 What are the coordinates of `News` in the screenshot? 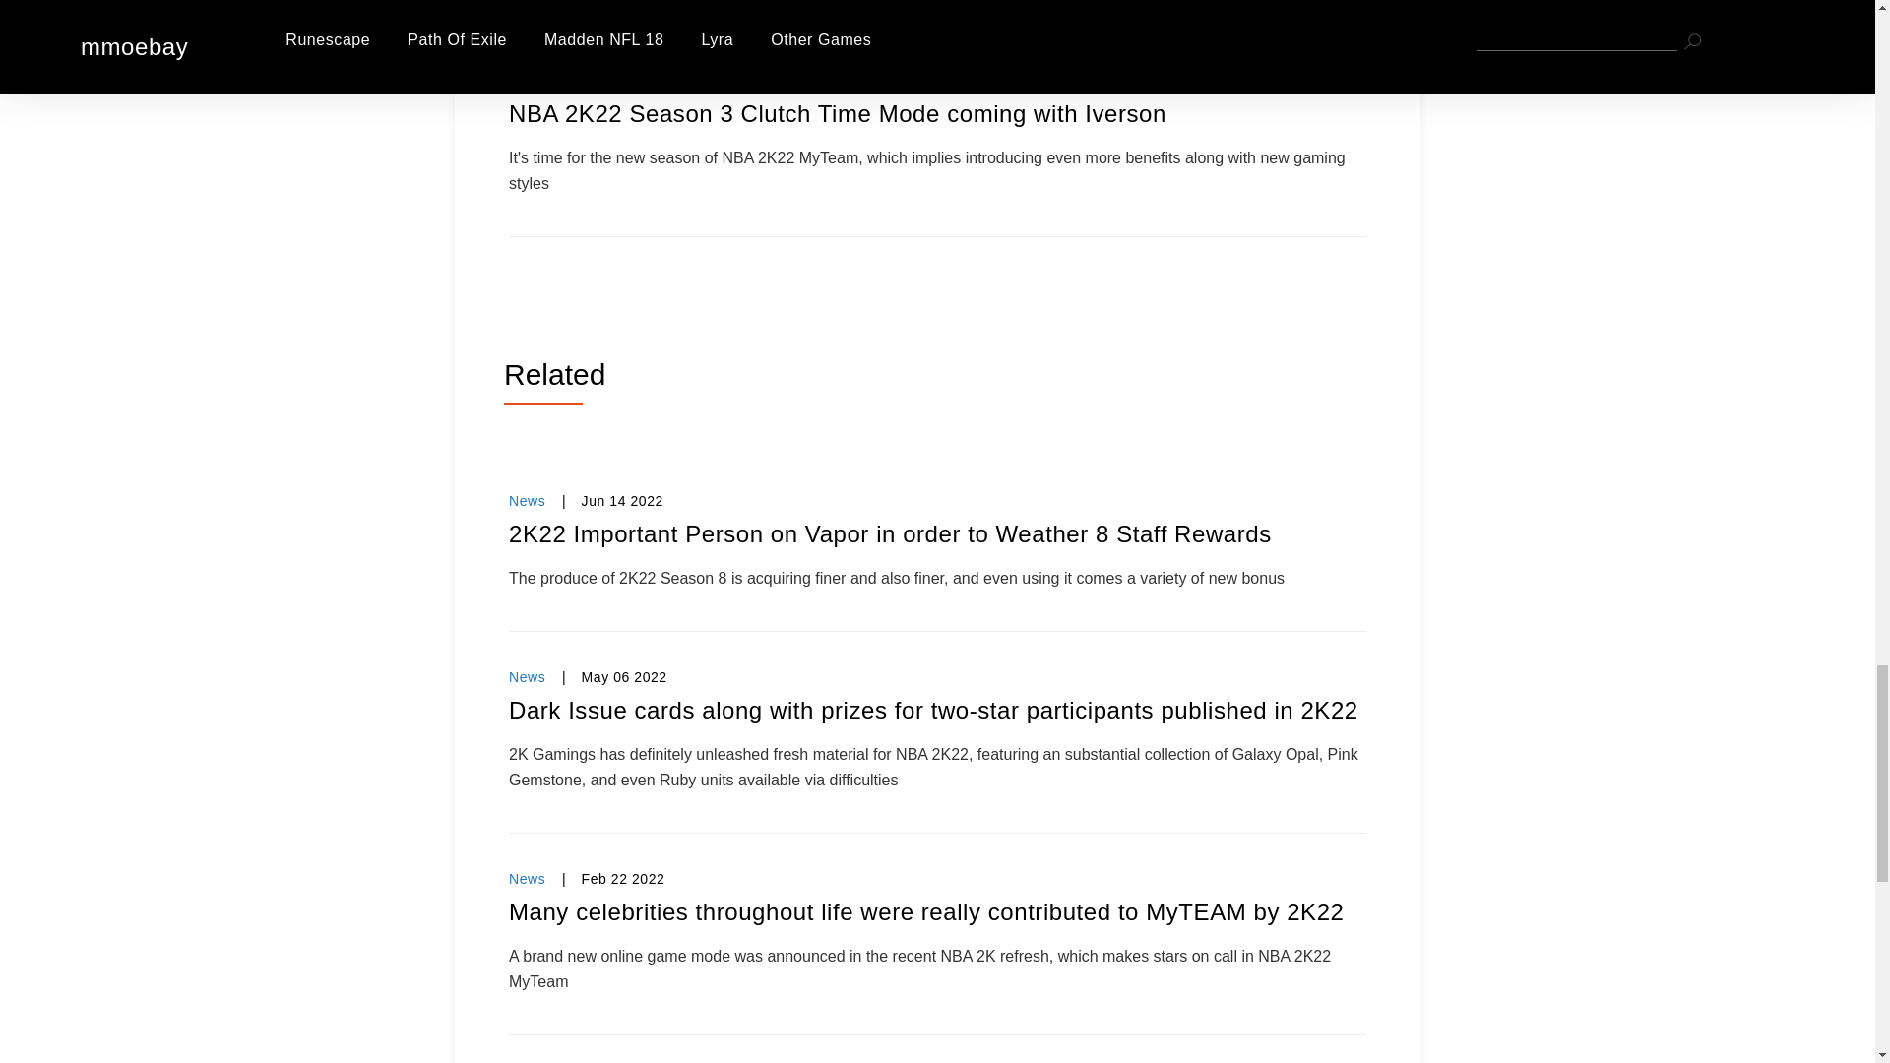 It's located at (527, 501).